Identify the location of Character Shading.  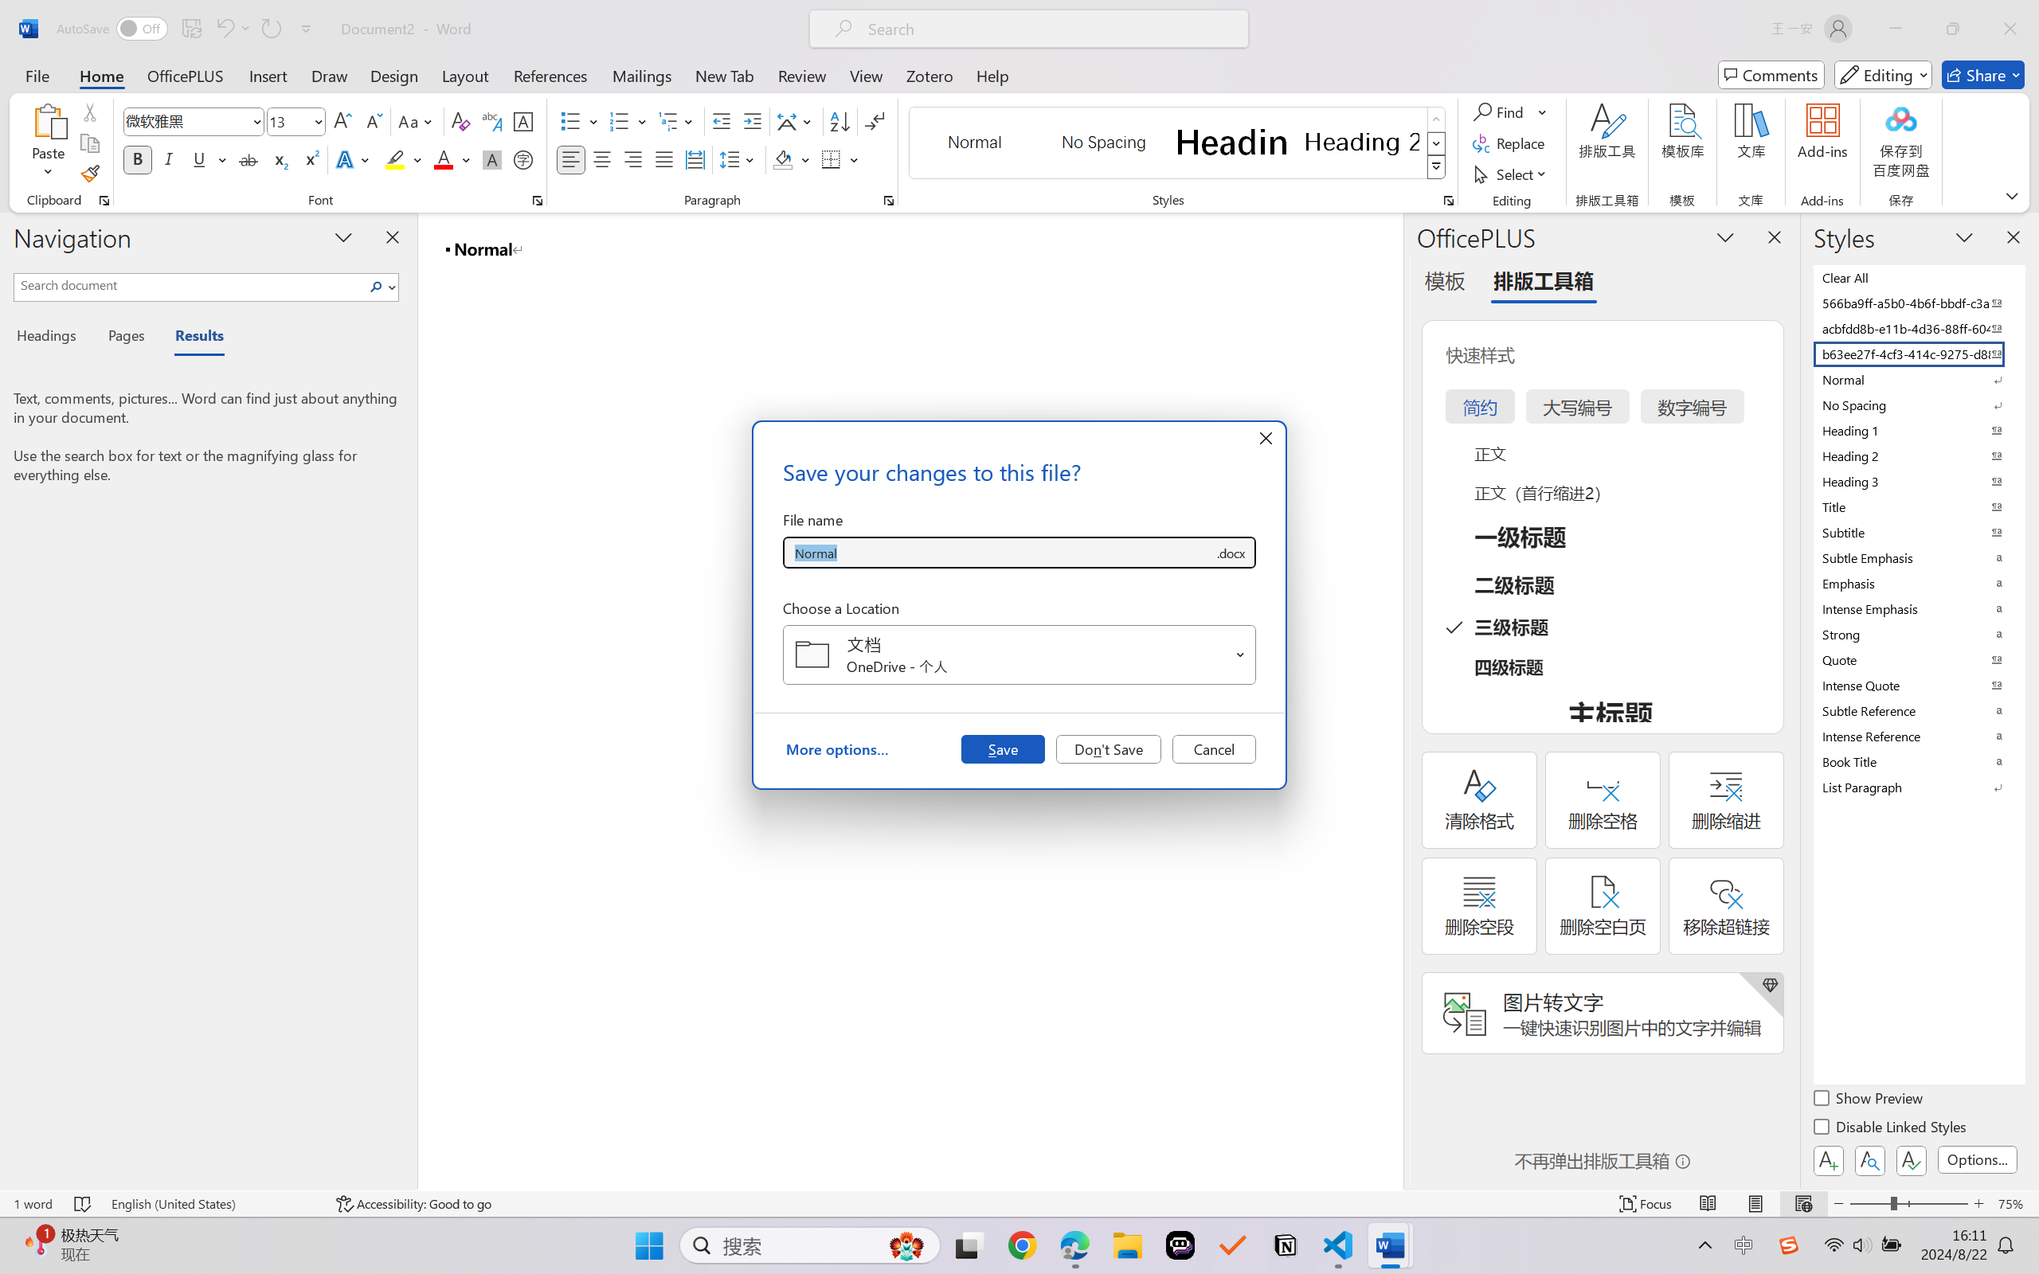
(491, 159).